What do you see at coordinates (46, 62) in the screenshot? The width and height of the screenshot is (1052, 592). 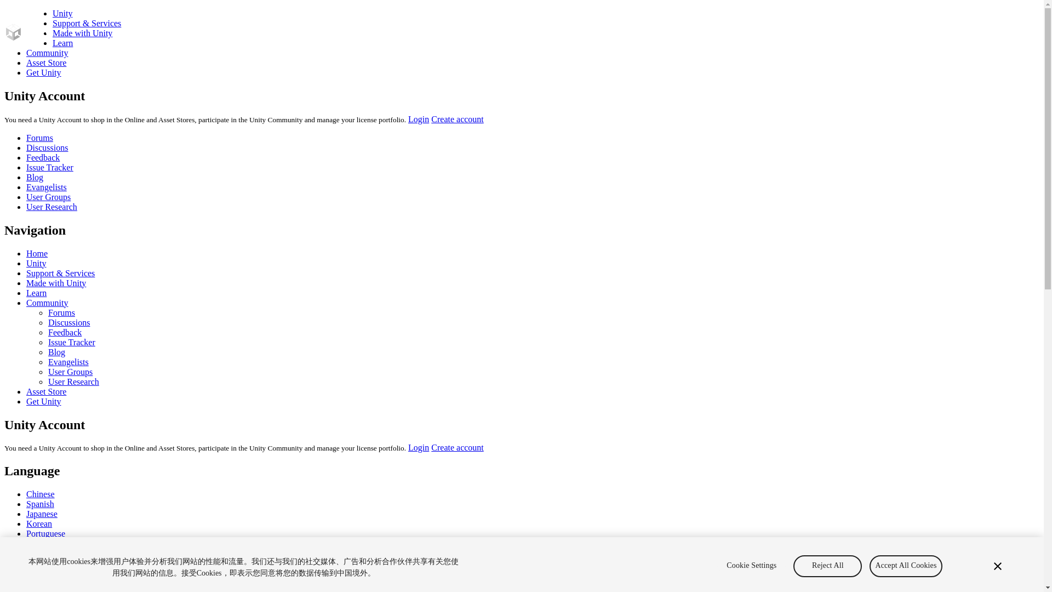 I see `Asset Store` at bounding box center [46, 62].